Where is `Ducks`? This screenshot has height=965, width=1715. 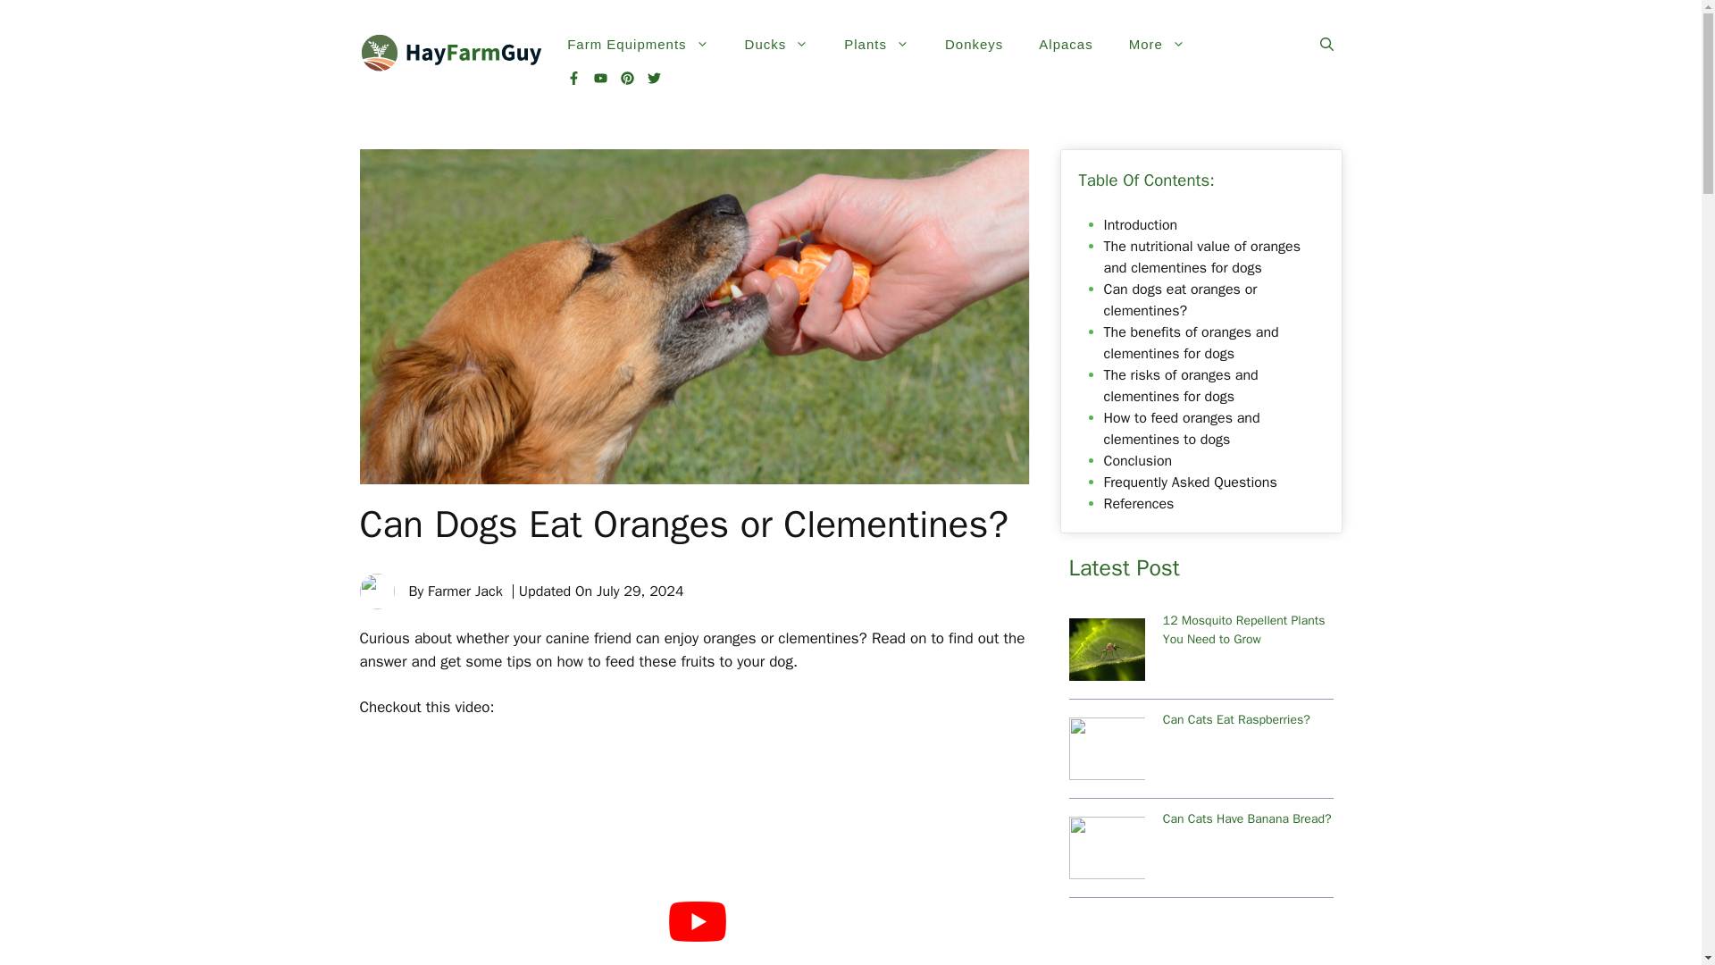 Ducks is located at coordinates (777, 45).